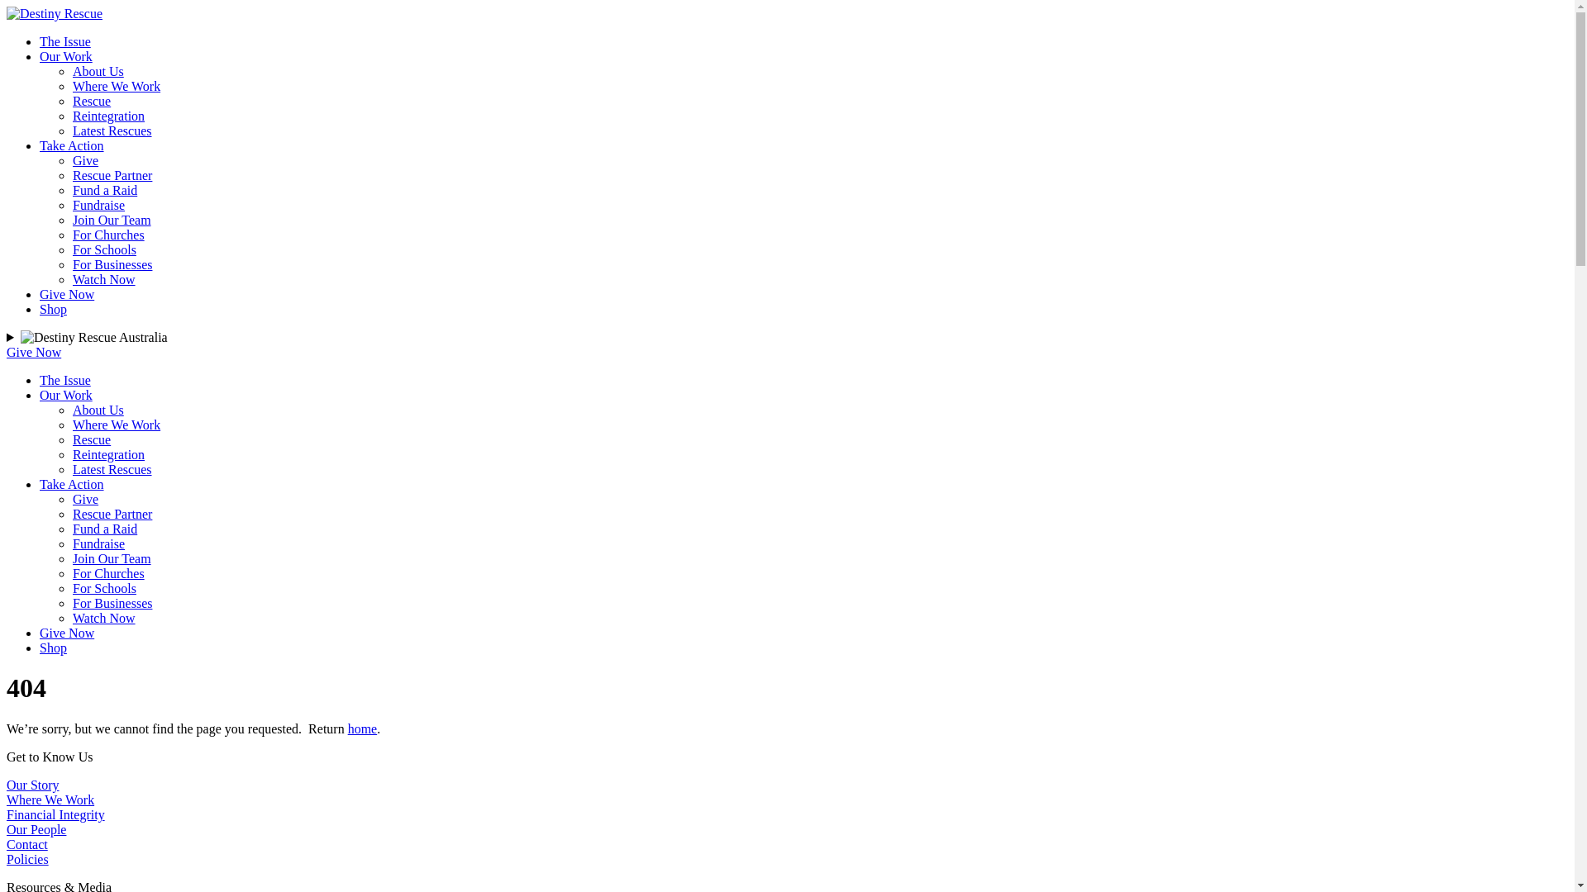  Describe the element at coordinates (109, 235) in the screenshot. I see `For Churches` at that location.